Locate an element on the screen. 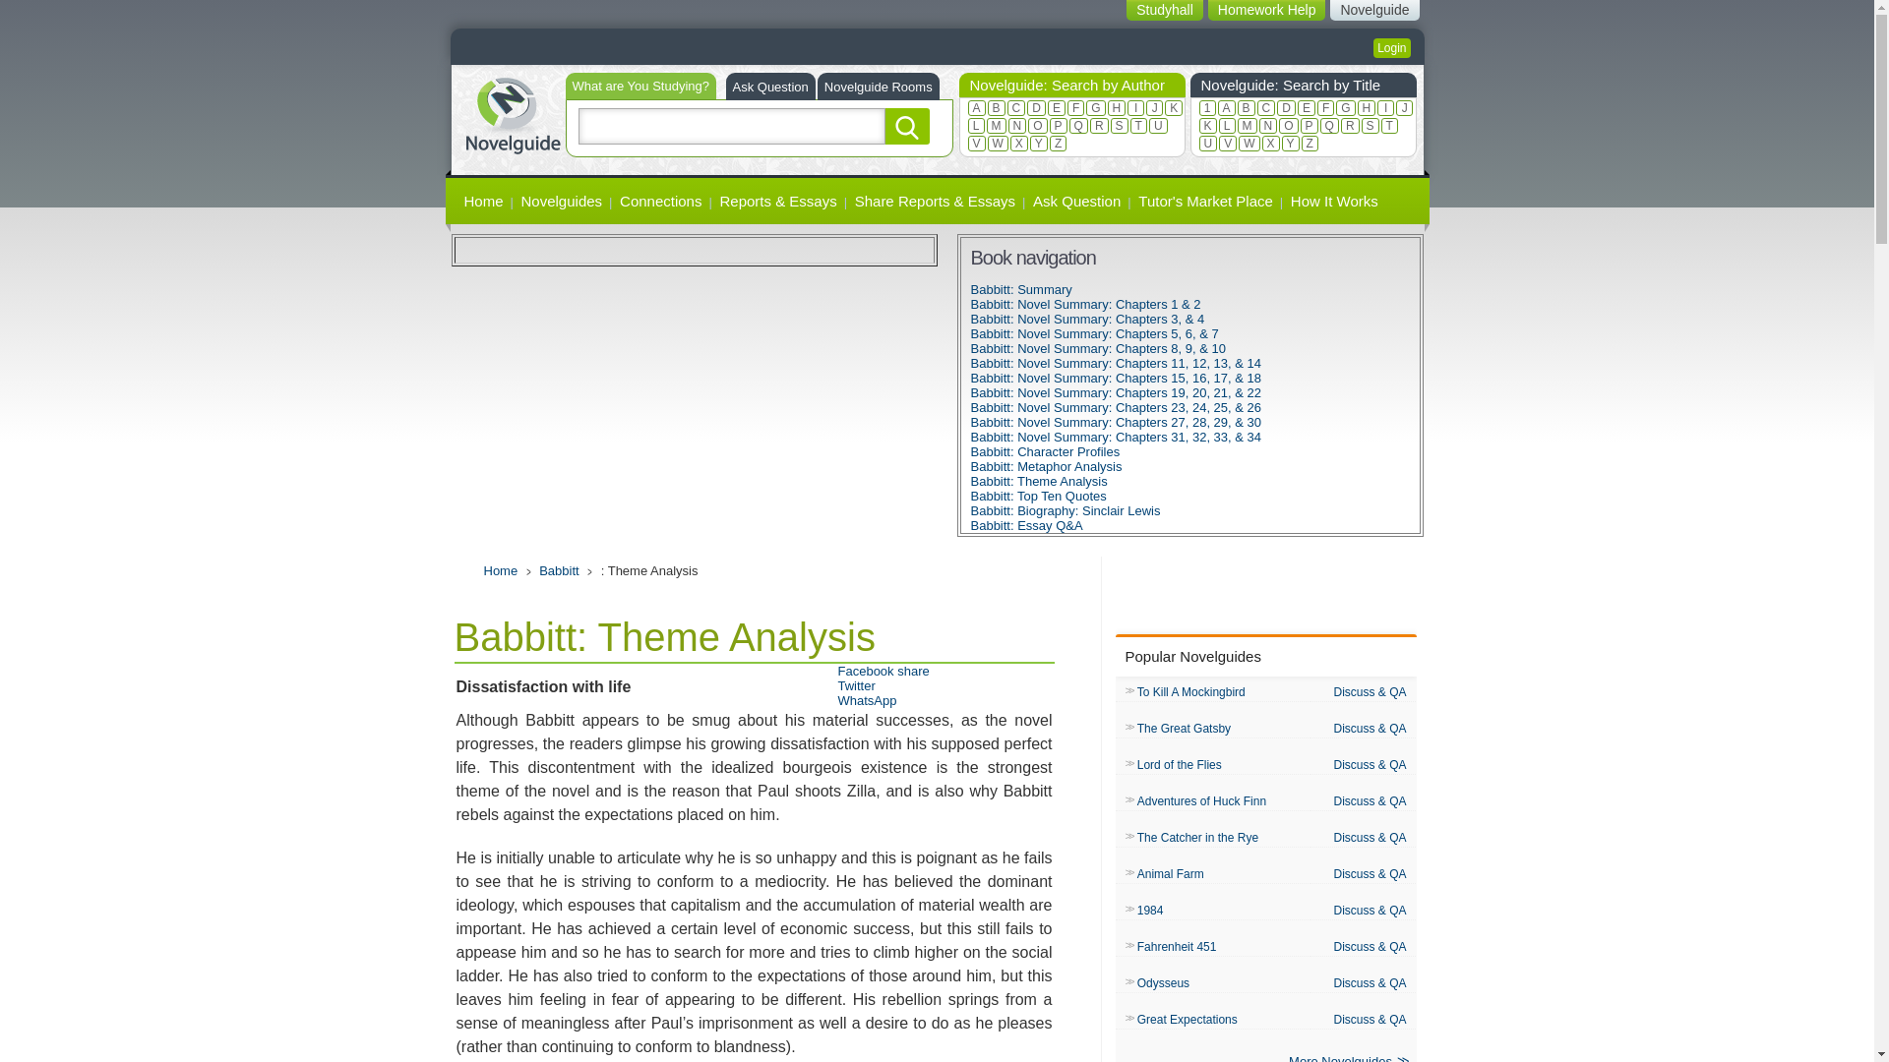 This screenshot has height=1062, width=1889. Home is located at coordinates (512, 113).